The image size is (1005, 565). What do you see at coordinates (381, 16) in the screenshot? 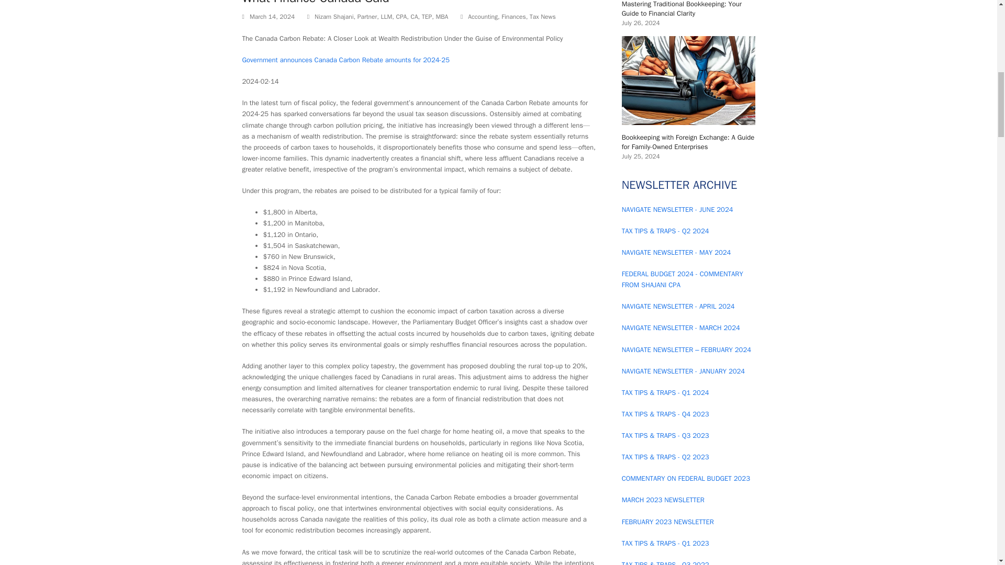
I see `Posts by Nizam Shajani, Partner, LLM, CPA, CA, TEP, MBA` at bounding box center [381, 16].